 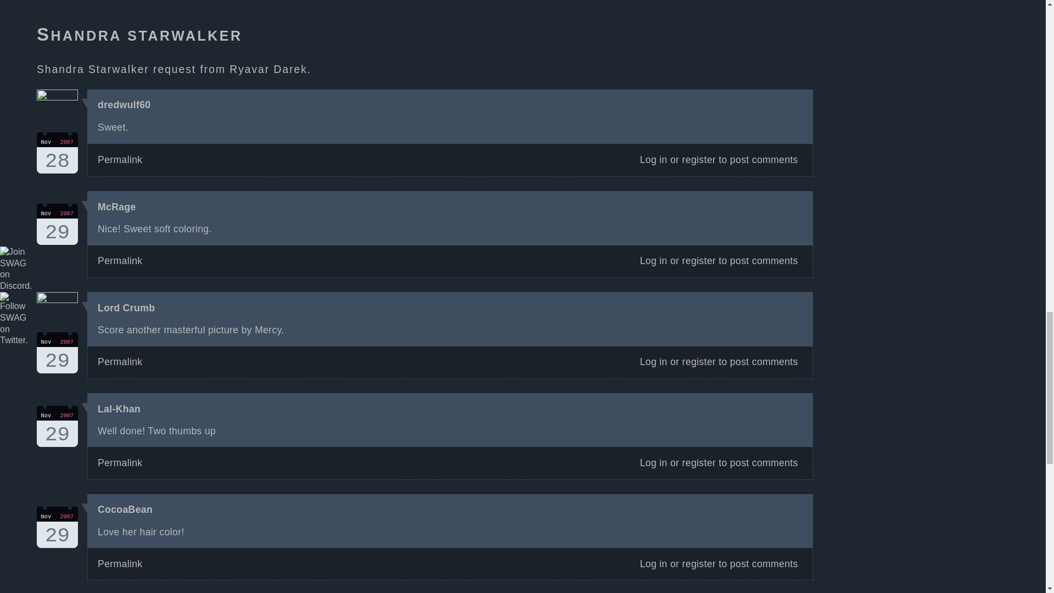 I want to click on Permalink, so click(x=120, y=260).